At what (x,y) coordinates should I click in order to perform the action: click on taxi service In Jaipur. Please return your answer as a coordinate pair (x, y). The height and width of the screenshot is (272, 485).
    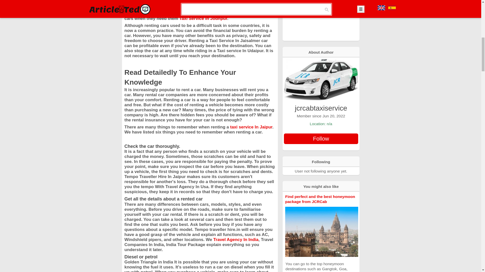
    Looking at the image, I should click on (251, 127).